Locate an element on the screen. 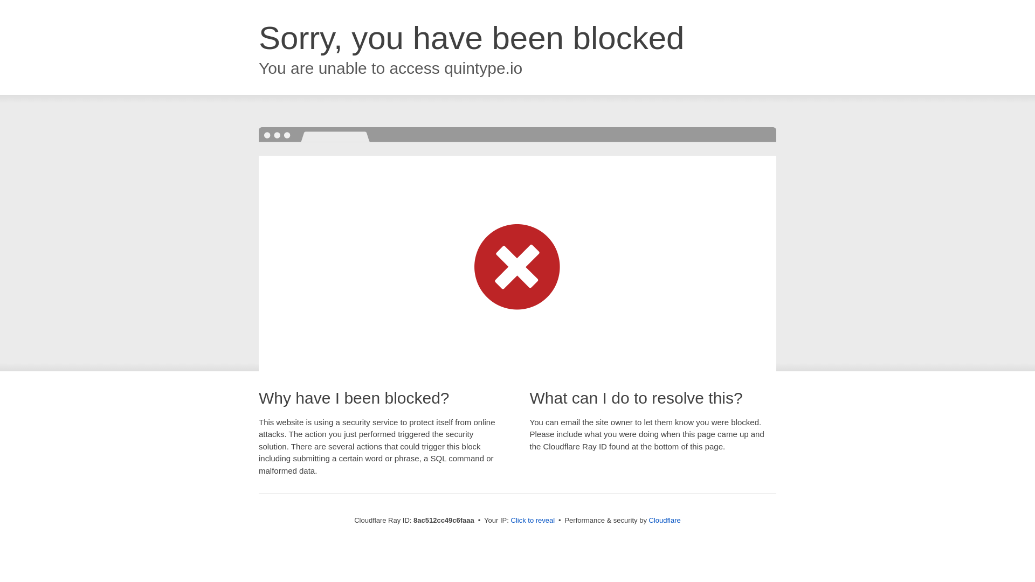  Cloudflare is located at coordinates (665, 520).